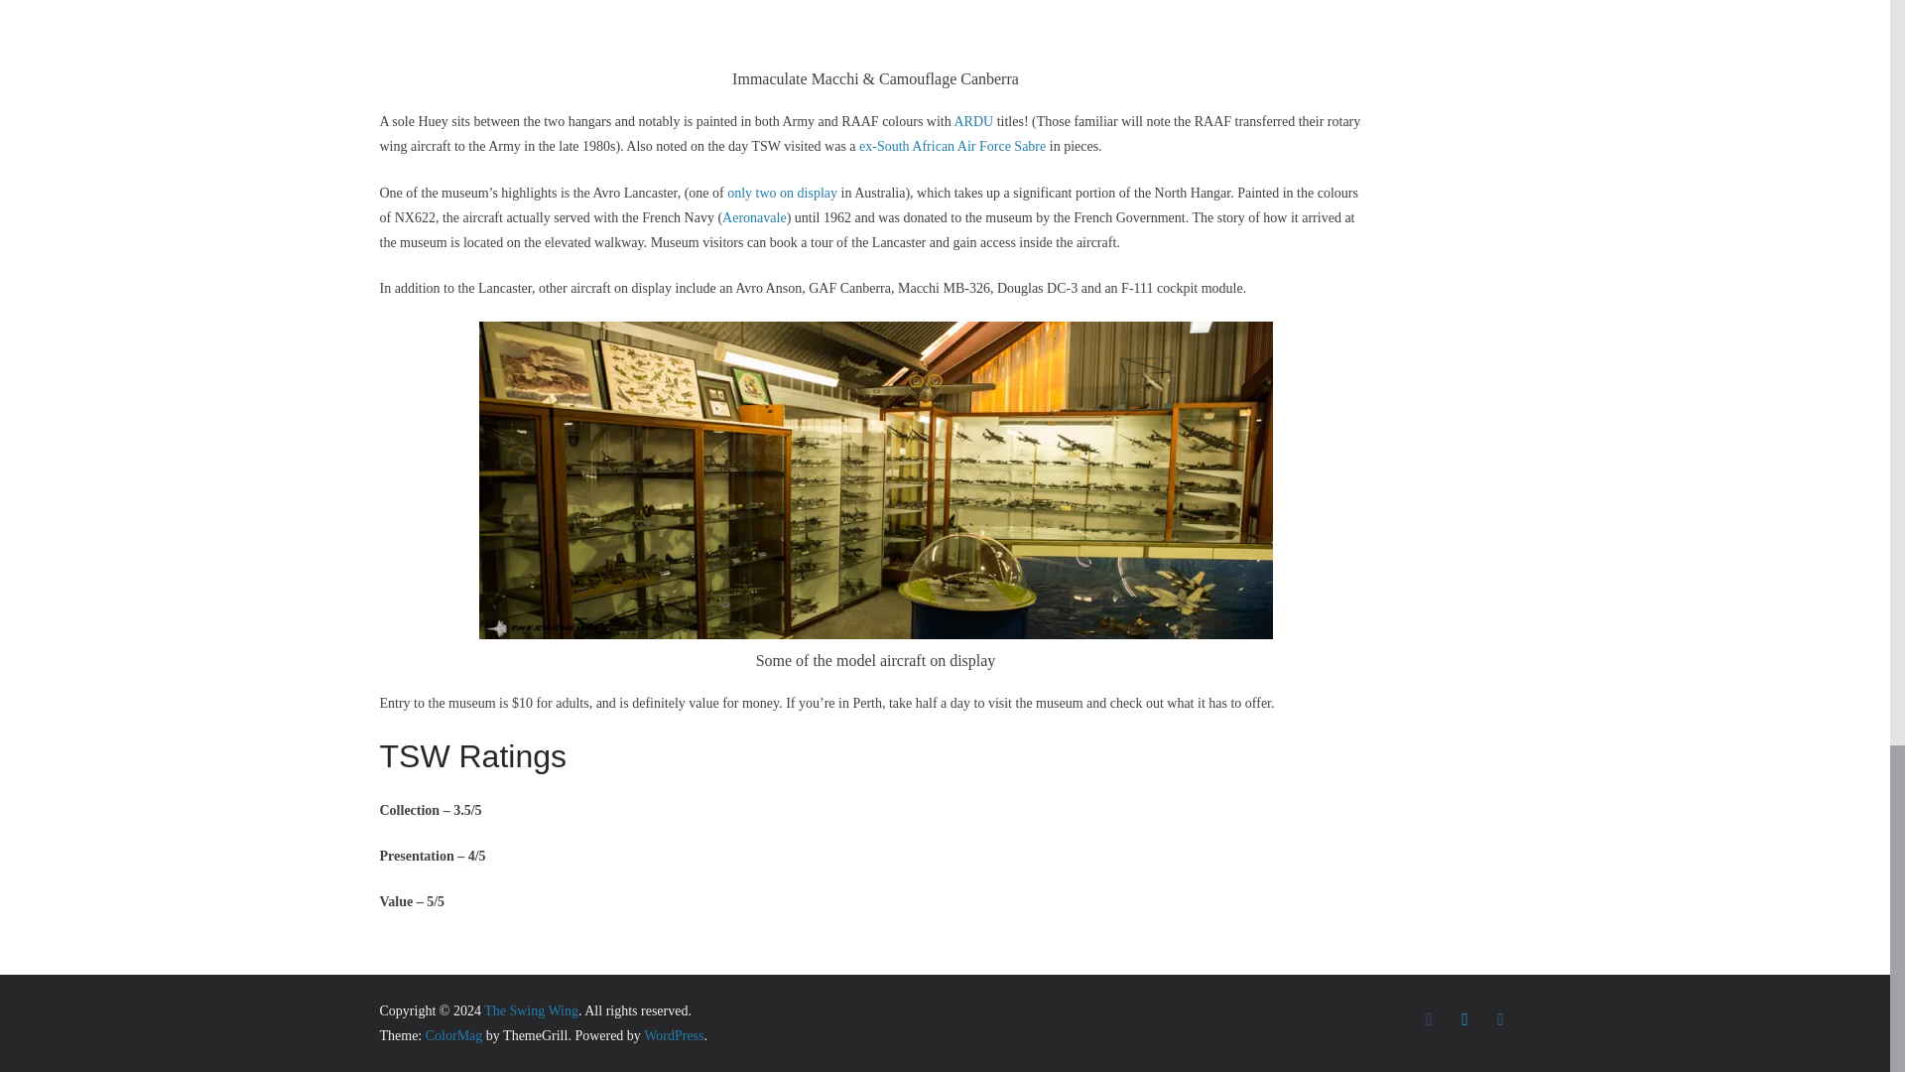 The width and height of the screenshot is (1905, 1072). What do you see at coordinates (952, 147) in the screenshot?
I see `ex-South African Air Force Sabre` at bounding box center [952, 147].